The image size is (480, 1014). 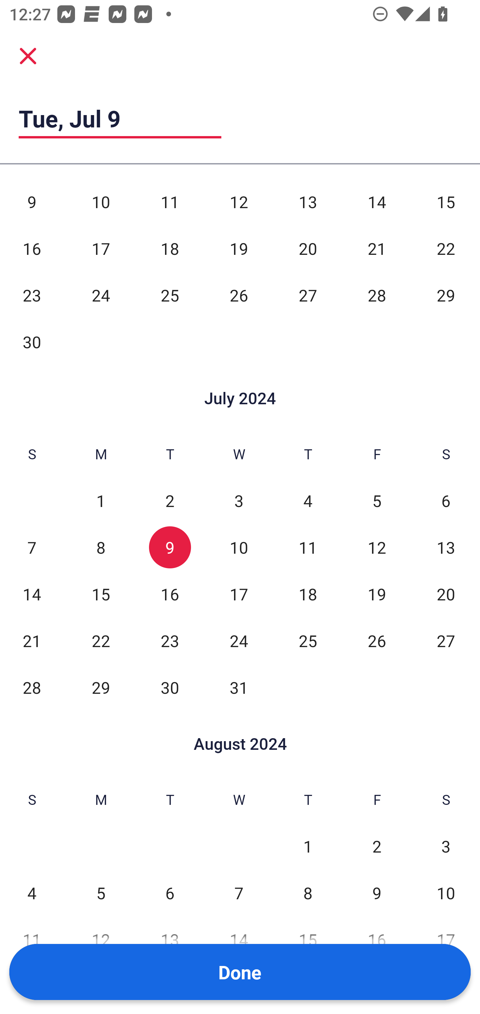 I want to click on 17 Mon, Jun 17, Not Selected, so click(x=101, y=248).